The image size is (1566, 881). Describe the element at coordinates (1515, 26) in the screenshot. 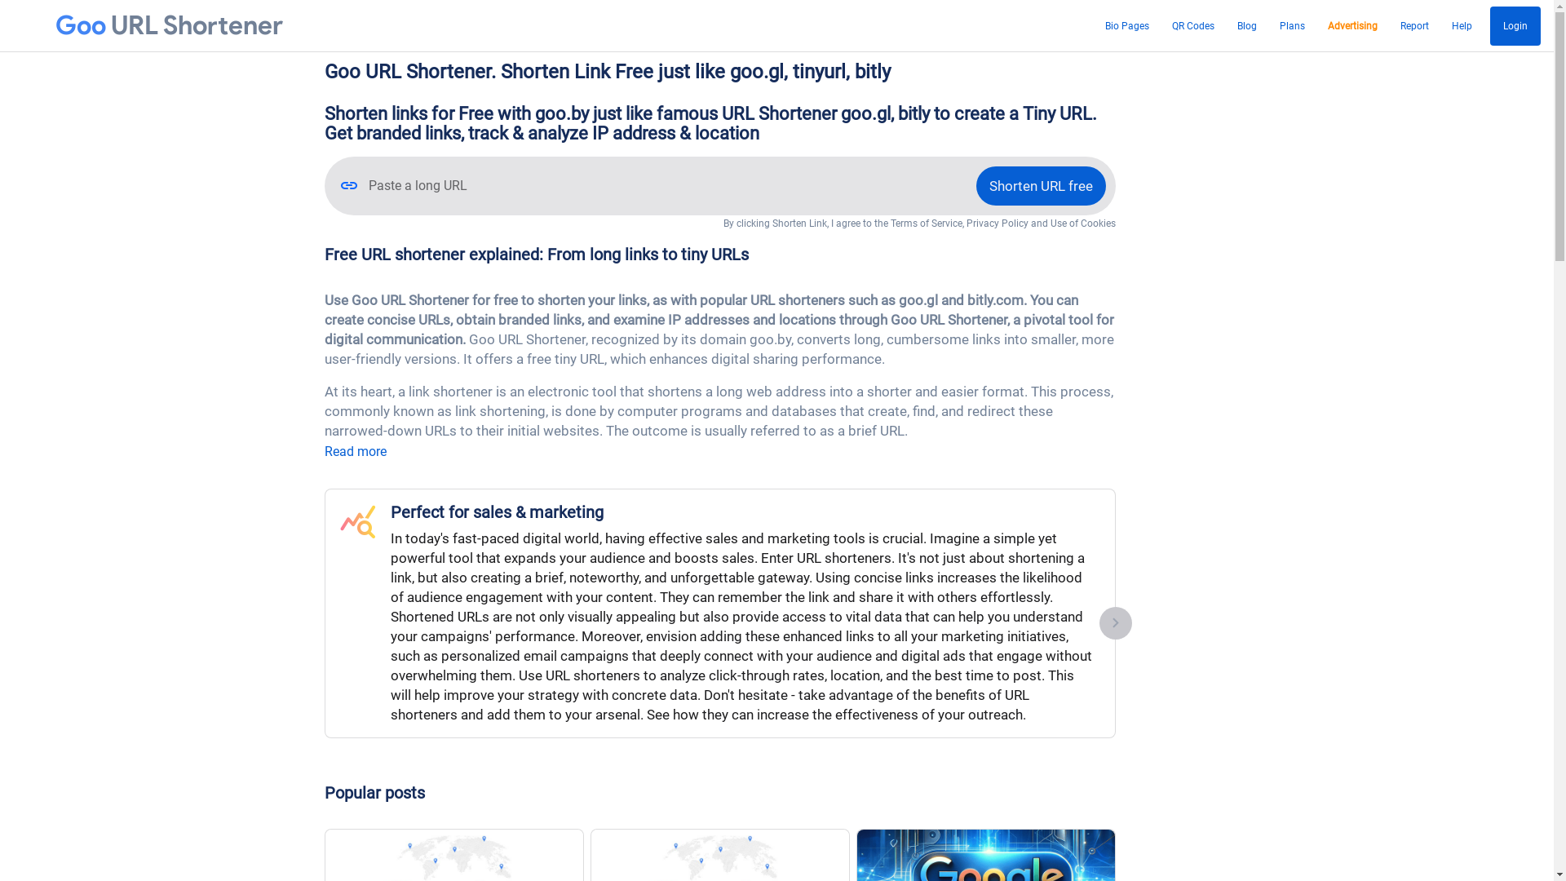

I see `Login` at that location.